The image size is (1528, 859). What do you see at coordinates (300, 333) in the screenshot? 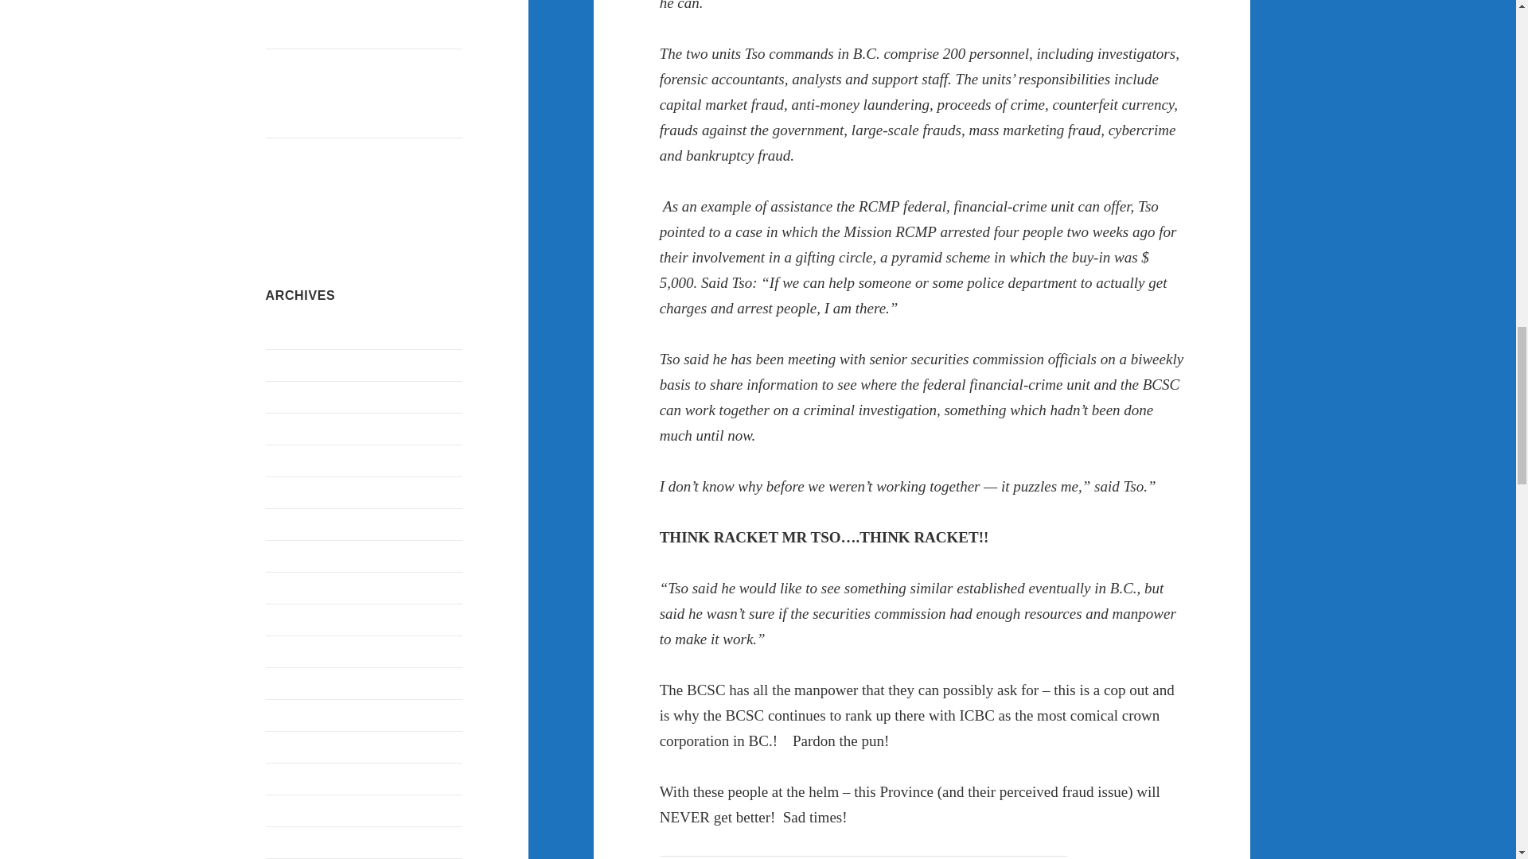
I see `January 2020` at bounding box center [300, 333].